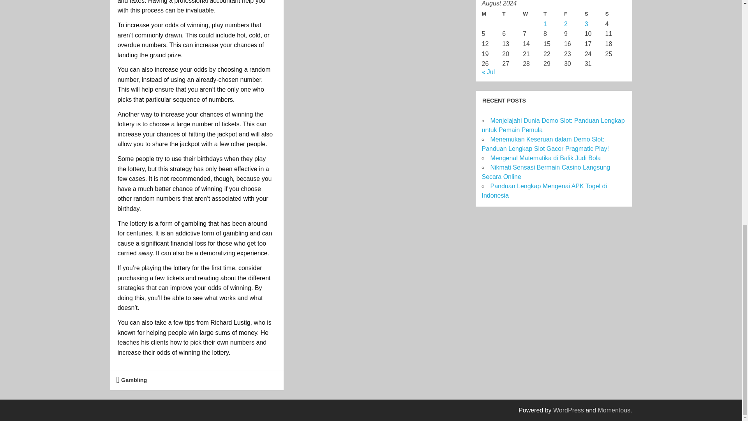 This screenshot has height=421, width=748. What do you see at coordinates (554, 14) in the screenshot?
I see `Thursday` at bounding box center [554, 14].